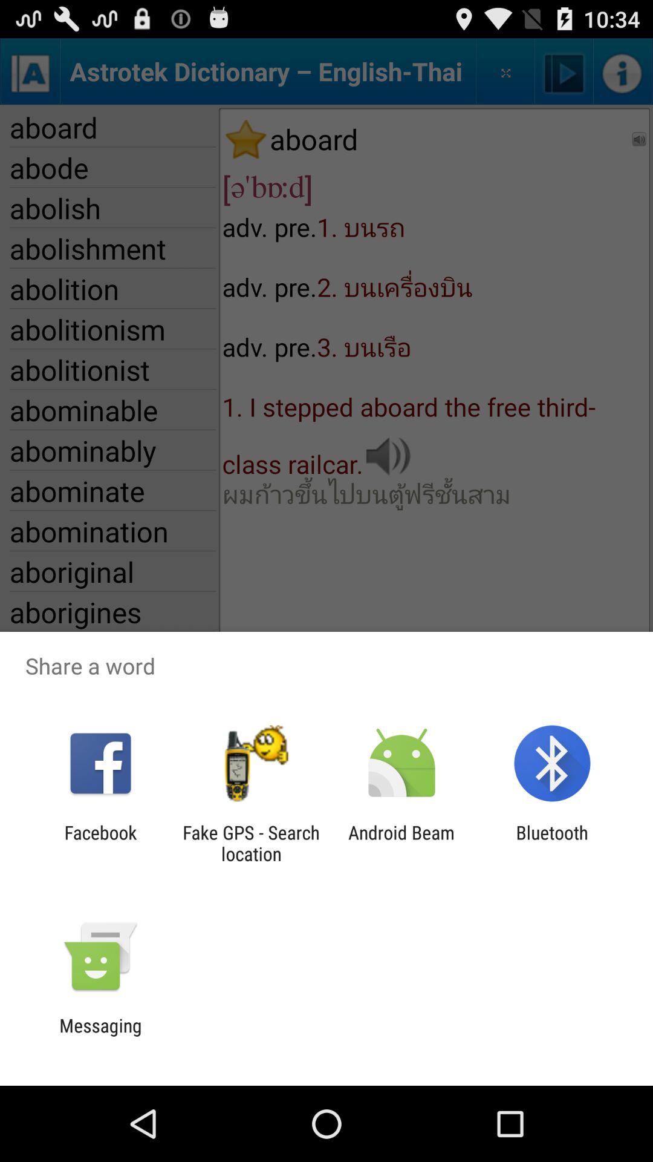 This screenshot has height=1162, width=653. What do you see at coordinates (551, 843) in the screenshot?
I see `scroll until the bluetooth app` at bounding box center [551, 843].